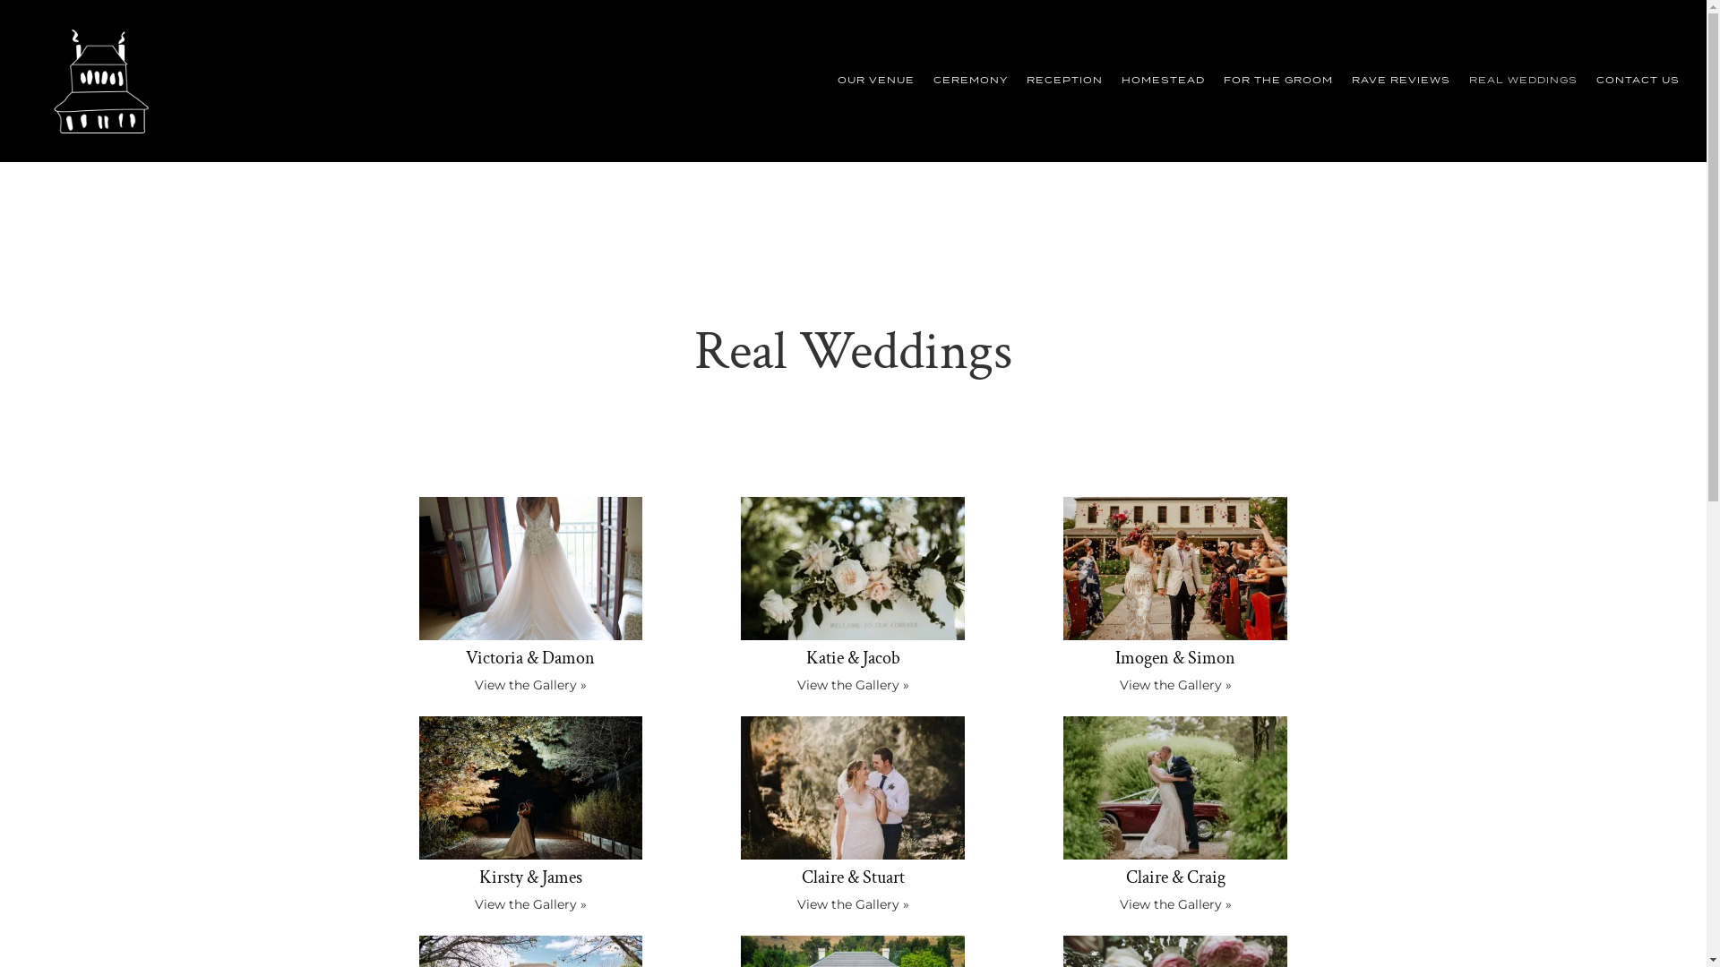 The height and width of the screenshot is (967, 1720). I want to click on Claire & Craig, so click(1175, 786).